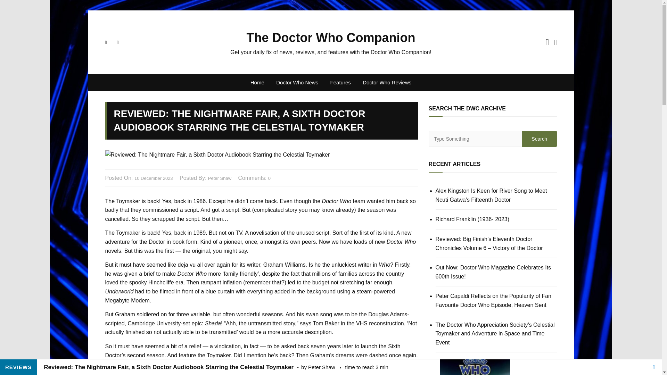  What do you see at coordinates (331, 37) in the screenshot?
I see `The Doctor Who Companion` at bounding box center [331, 37].